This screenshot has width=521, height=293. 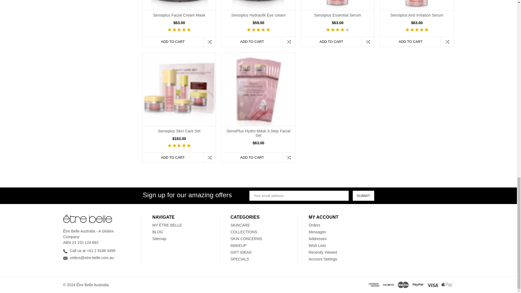 What do you see at coordinates (179, 89) in the screenshot?
I see `skin care set for sensitive skin  ` at bounding box center [179, 89].